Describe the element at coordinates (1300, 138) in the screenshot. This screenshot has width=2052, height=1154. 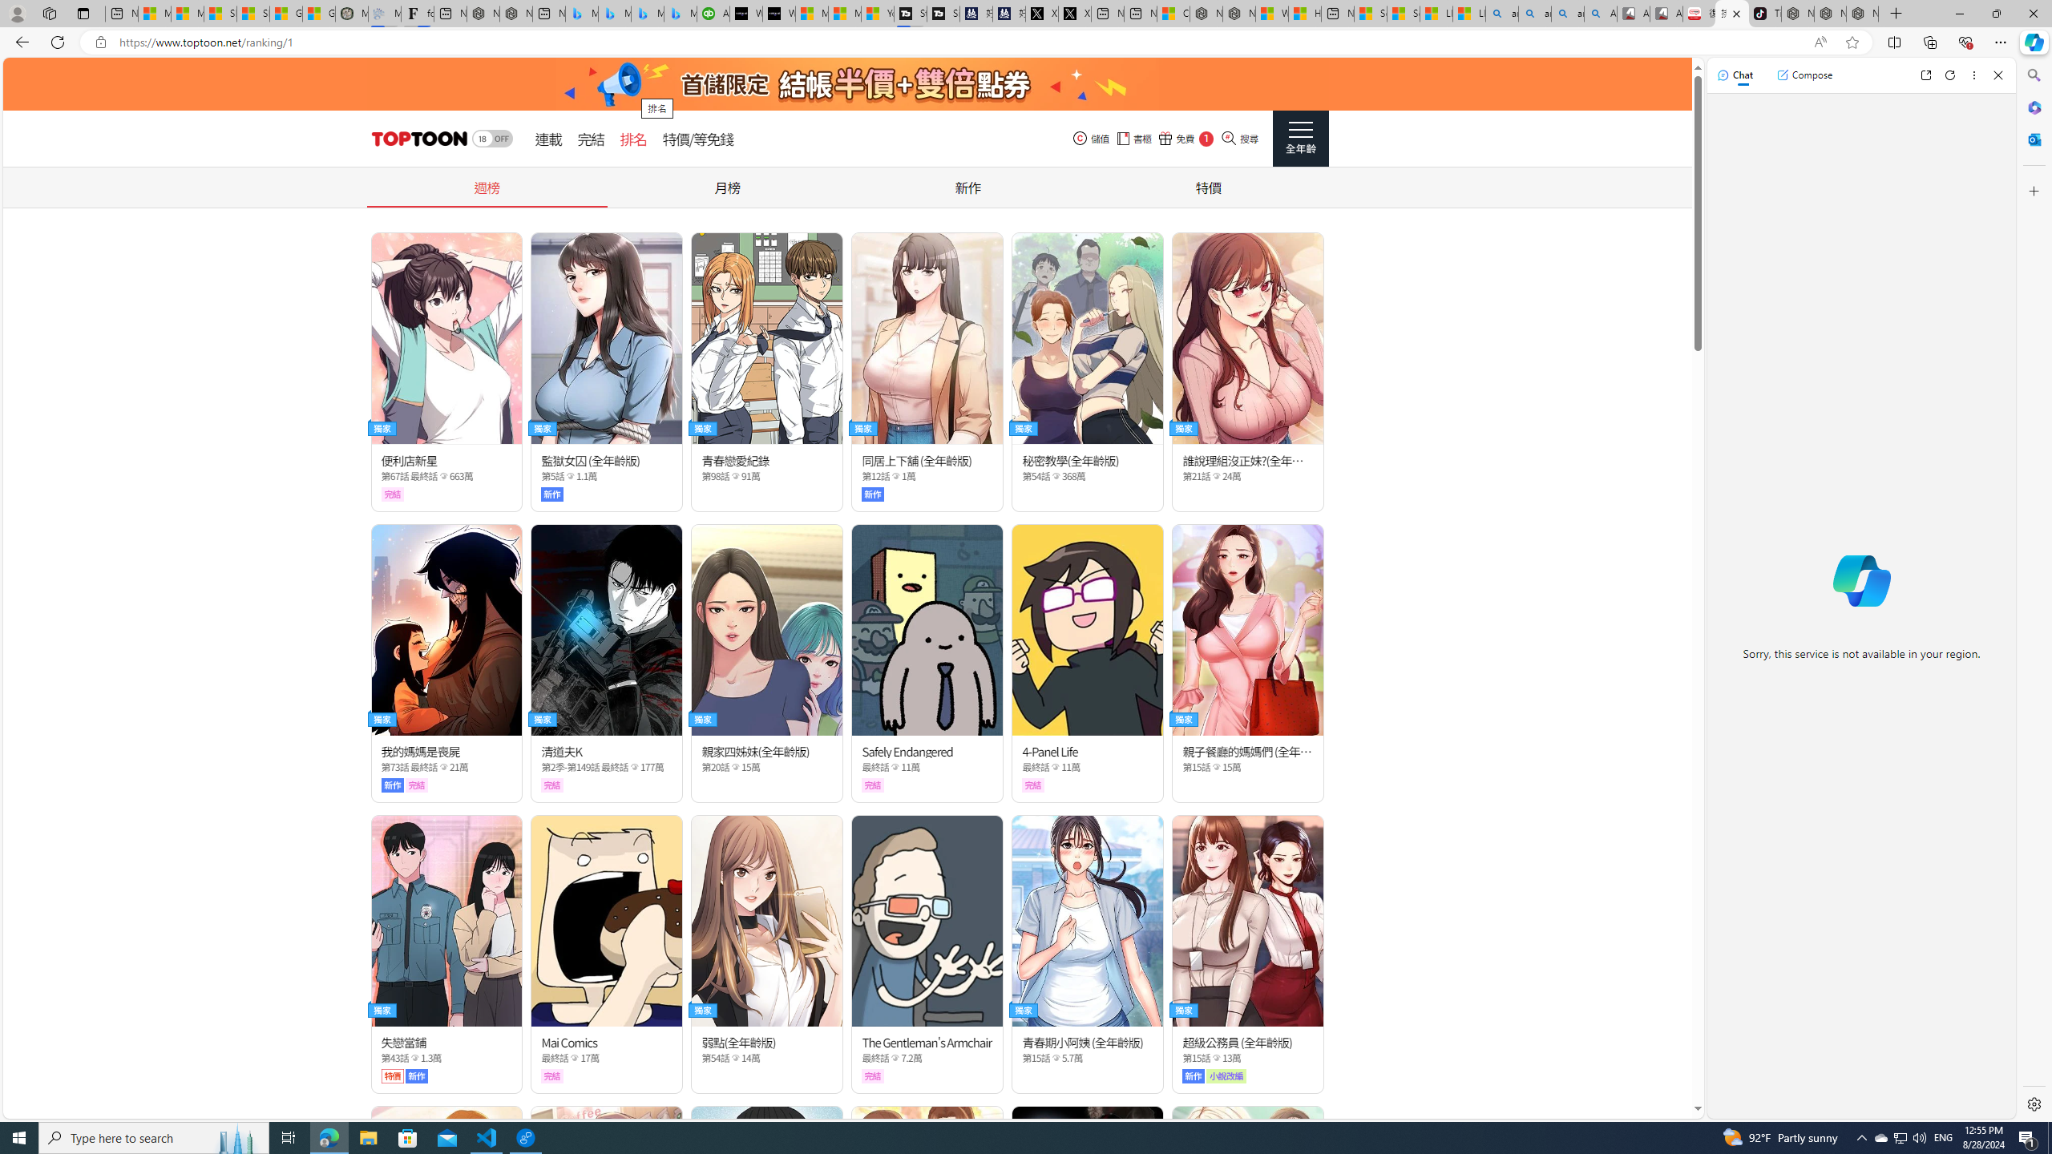
I see `Class: side_menu_btn actionRightMenuBtn` at that location.